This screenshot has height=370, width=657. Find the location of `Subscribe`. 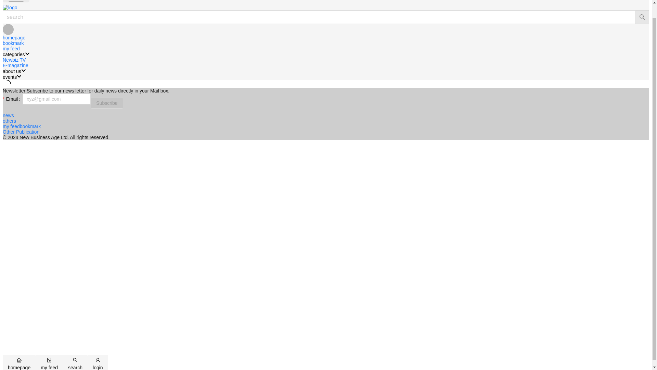

Subscribe is located at coordinates (107, 103).